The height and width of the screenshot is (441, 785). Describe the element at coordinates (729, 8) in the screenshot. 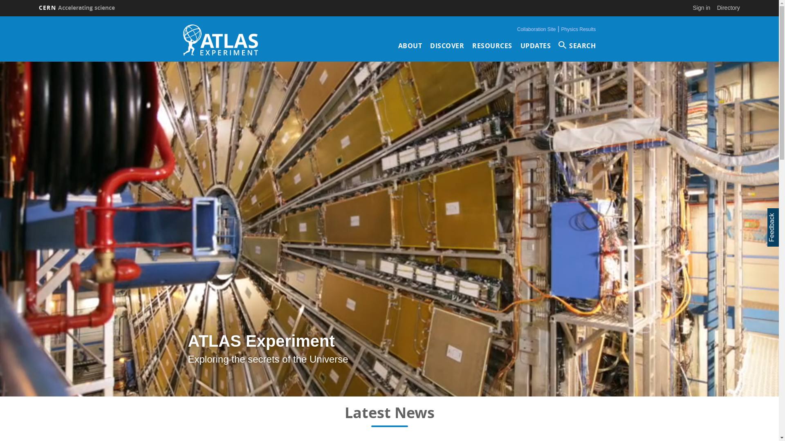

I see `Directory` at that location.